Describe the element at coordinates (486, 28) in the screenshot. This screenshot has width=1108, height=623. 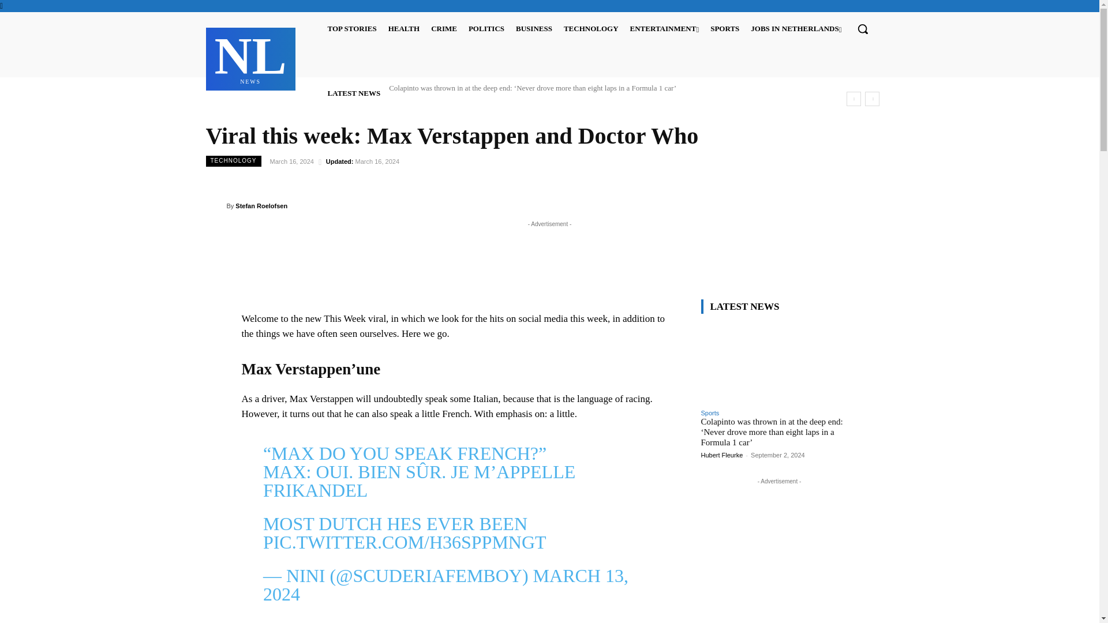
I see `POLITICS` at that location.